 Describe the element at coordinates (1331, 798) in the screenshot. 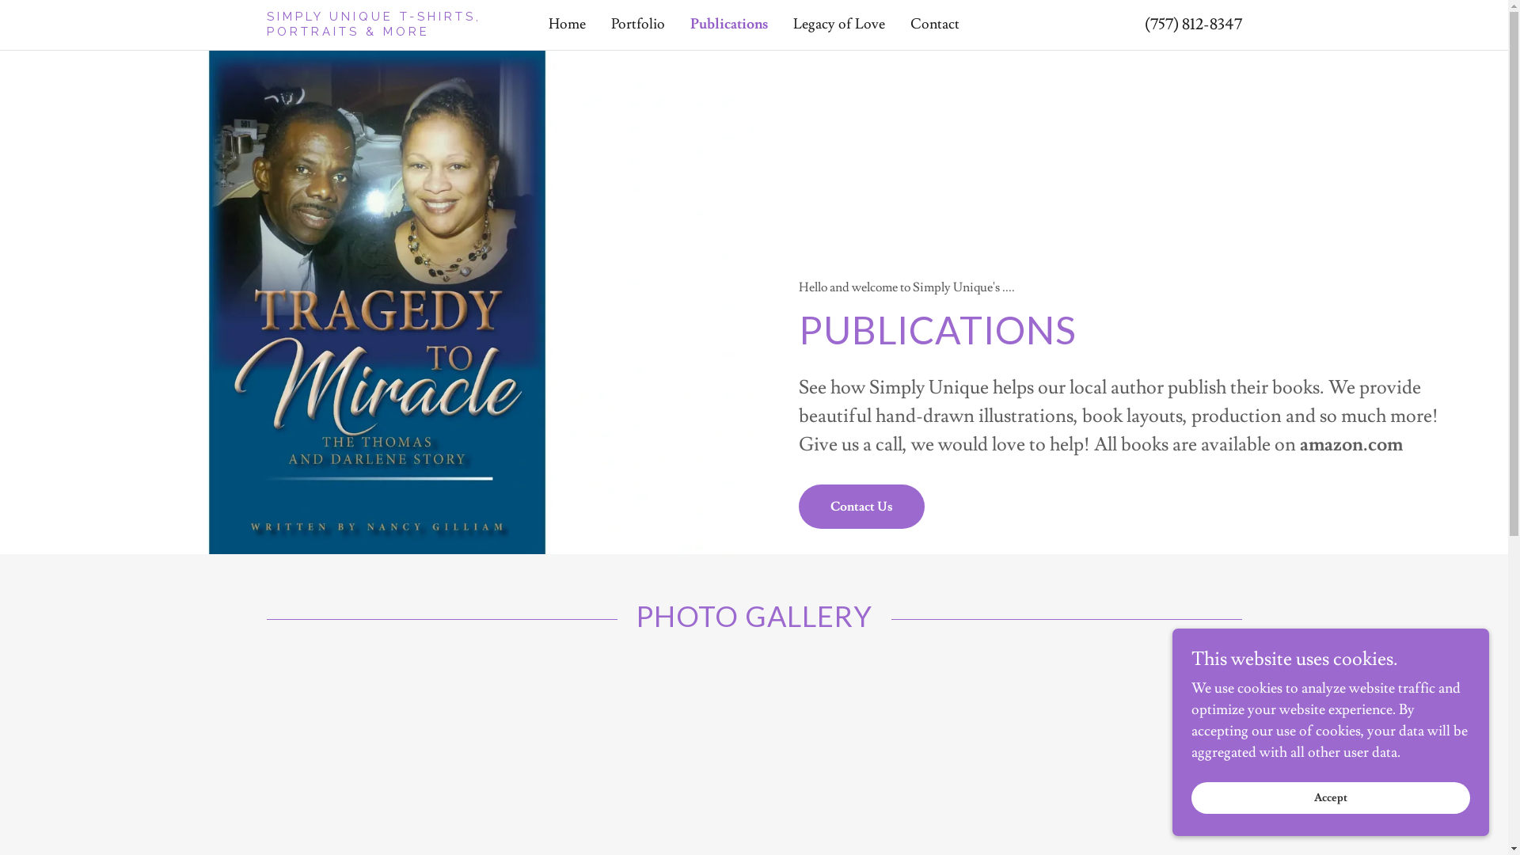

I see `Accept` at that location.